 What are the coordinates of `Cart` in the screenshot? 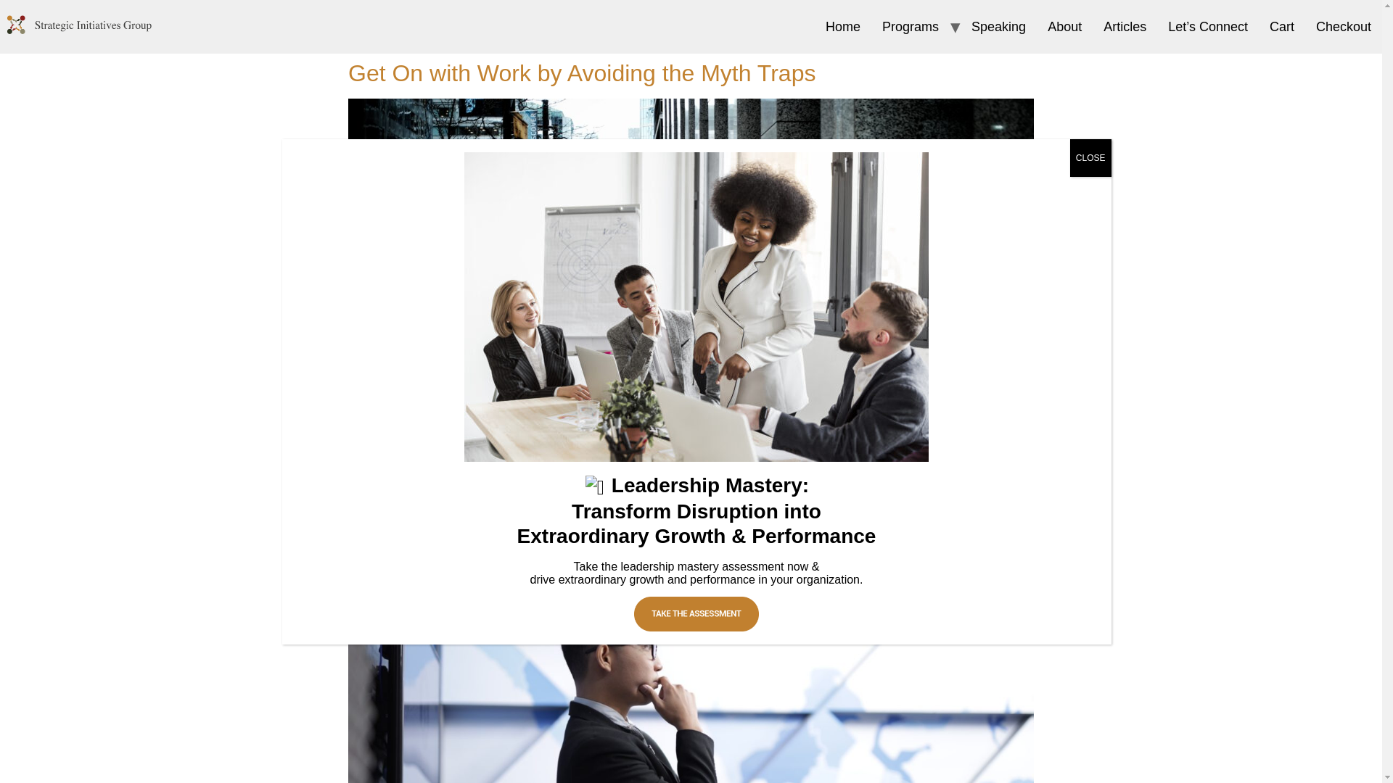 It's located at (1282, 27).